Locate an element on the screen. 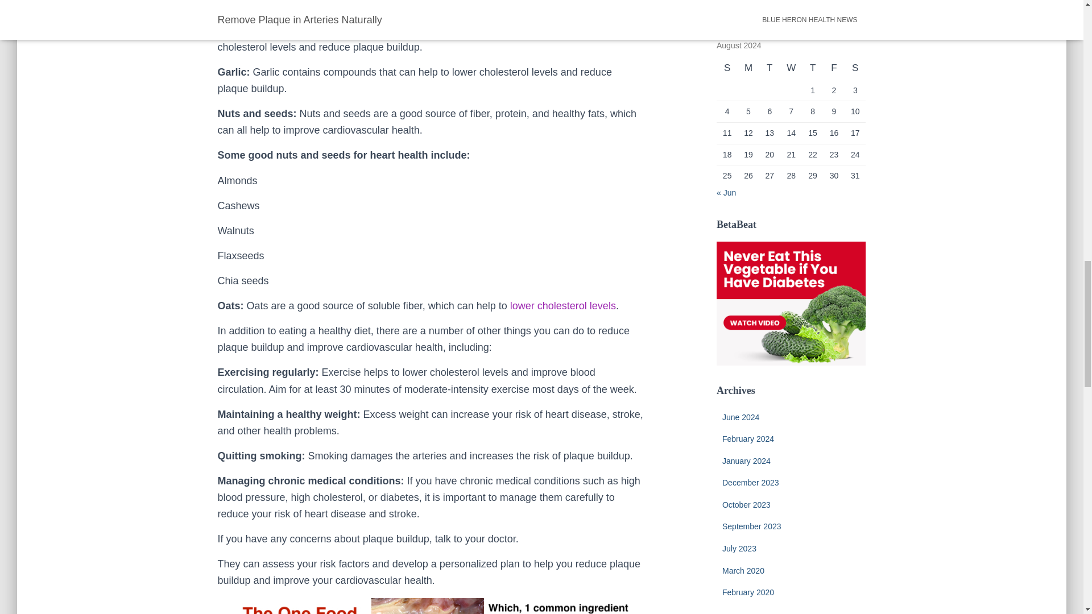  February 2020 is located at coordinates (748, 592).